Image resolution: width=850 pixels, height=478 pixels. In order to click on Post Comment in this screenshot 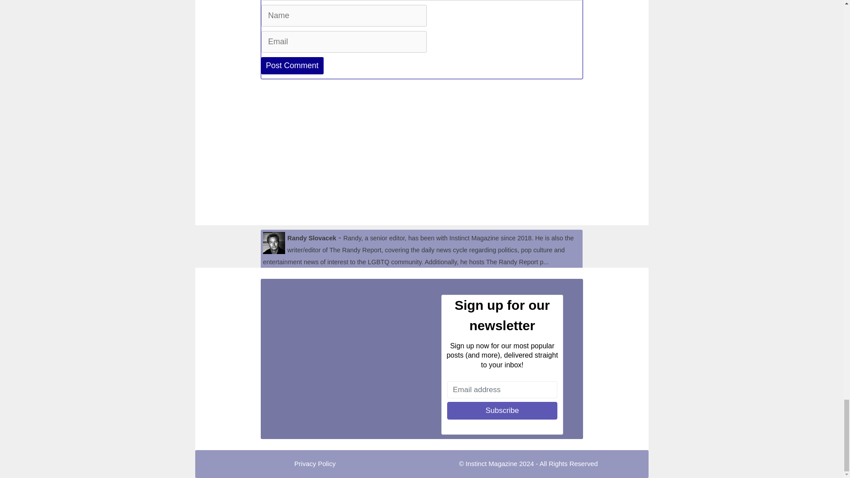, I will do `click(292, 66)`.